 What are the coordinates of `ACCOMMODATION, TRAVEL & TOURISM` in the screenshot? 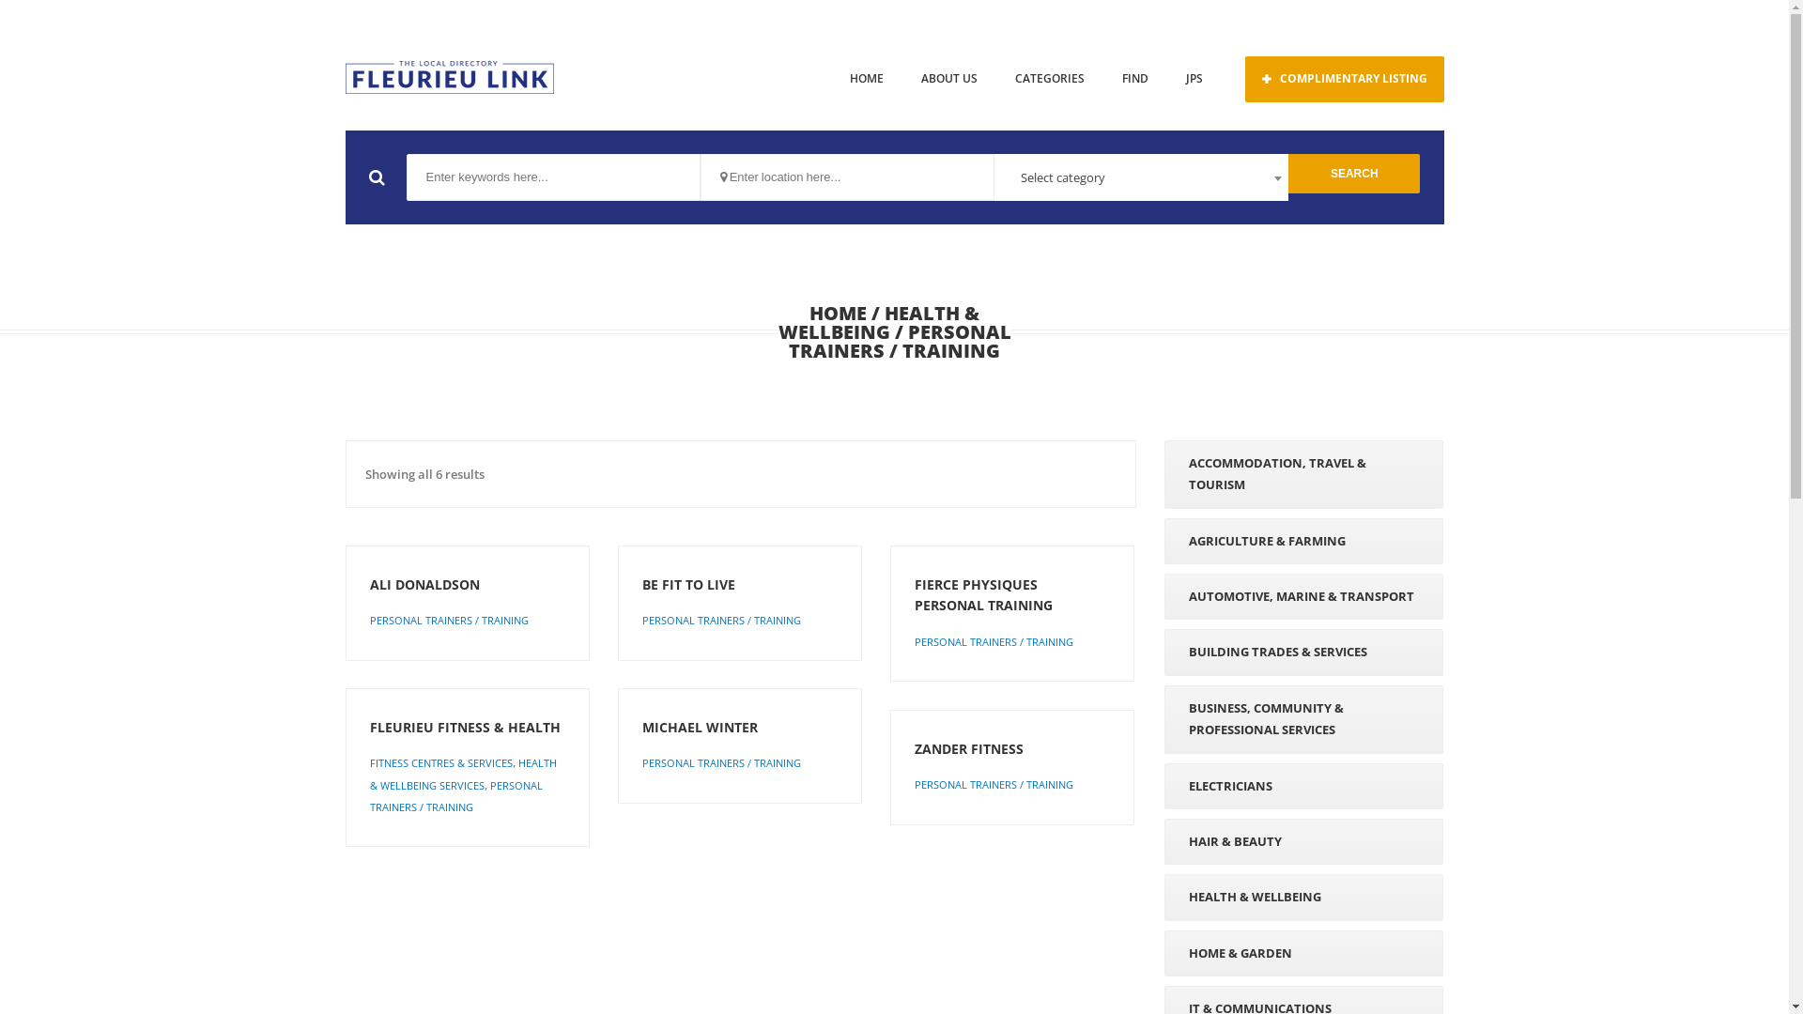 It's located at (1304, 475).